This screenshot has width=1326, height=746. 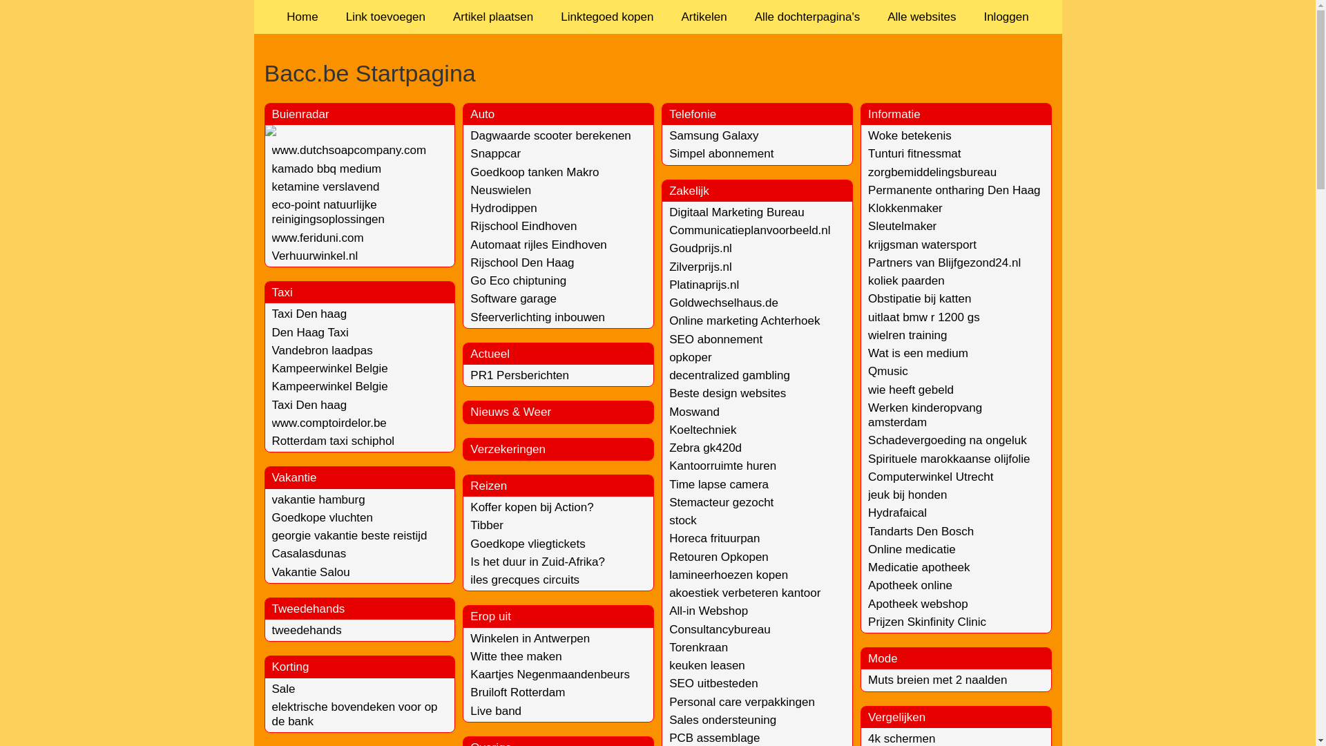 I want to click on Taxi Den haag, so click(x=309, y=405).